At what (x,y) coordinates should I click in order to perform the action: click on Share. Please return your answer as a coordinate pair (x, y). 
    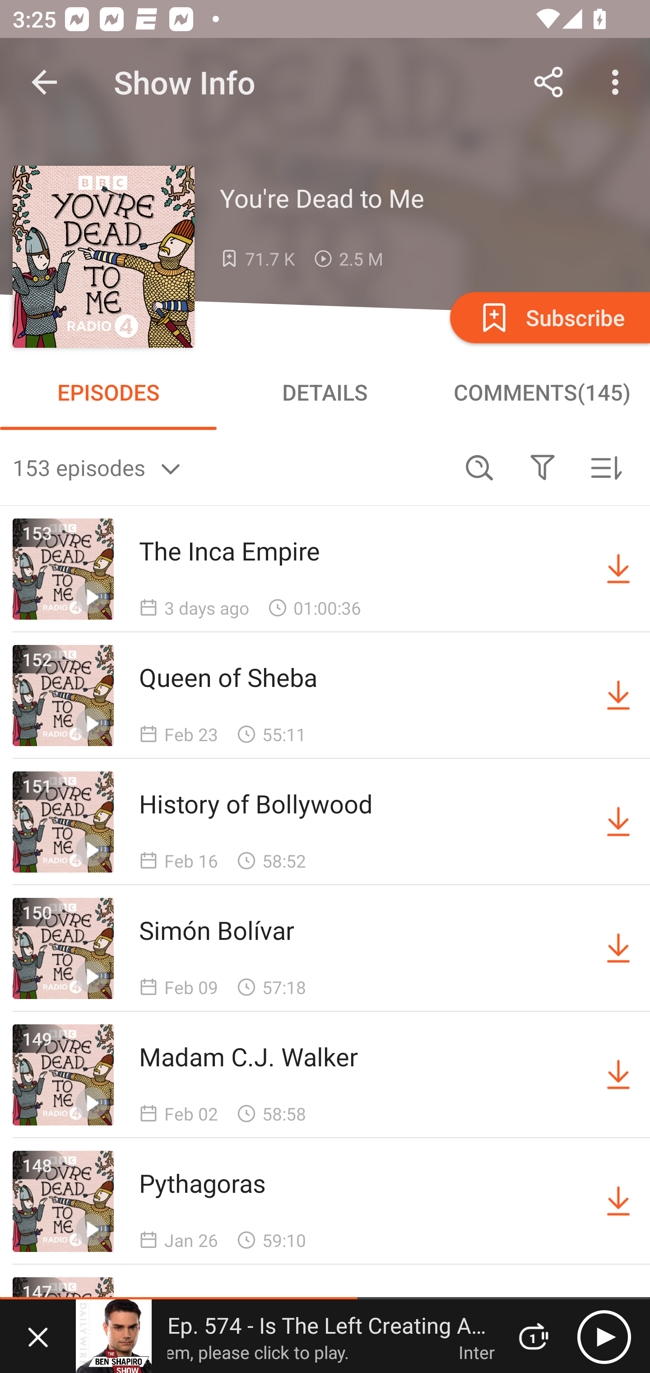
    Looking at the image, I should click on (549, 82).